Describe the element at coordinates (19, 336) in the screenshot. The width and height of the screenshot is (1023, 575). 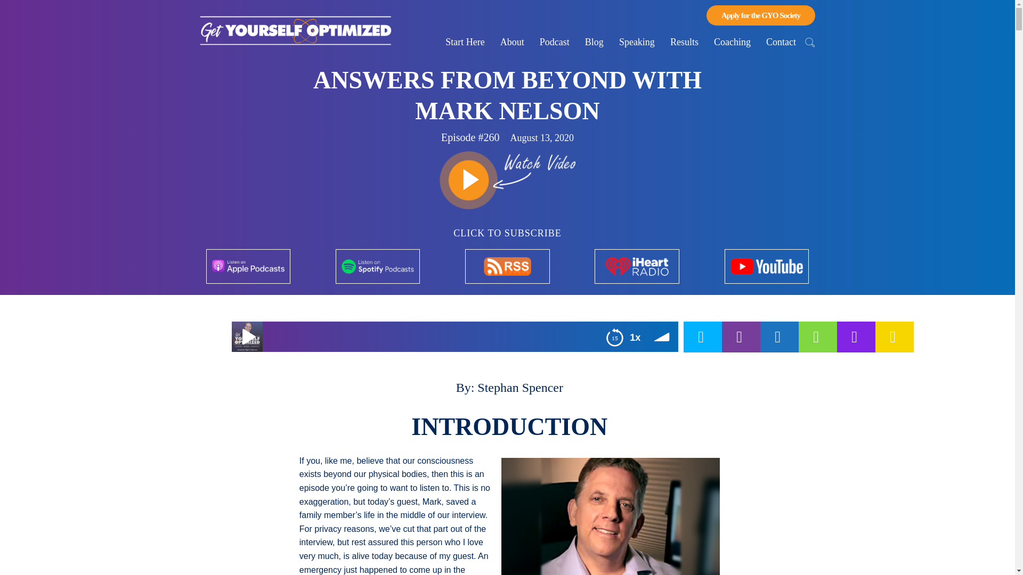
I see `Apple Podcasts` at that location.